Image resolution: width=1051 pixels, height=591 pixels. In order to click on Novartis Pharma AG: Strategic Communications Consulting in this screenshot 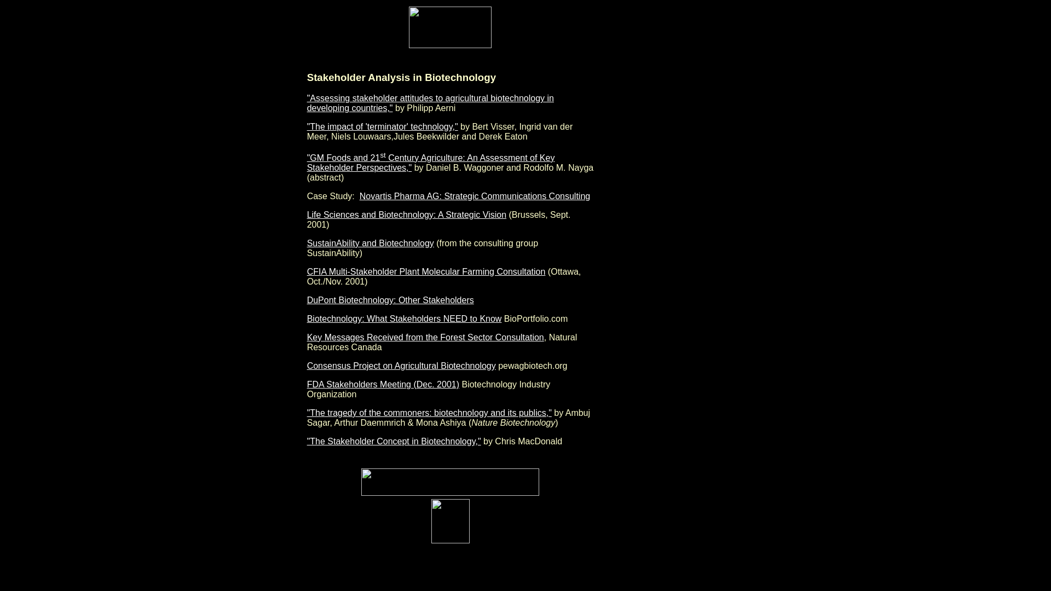, I will do `click(475, 196)`.